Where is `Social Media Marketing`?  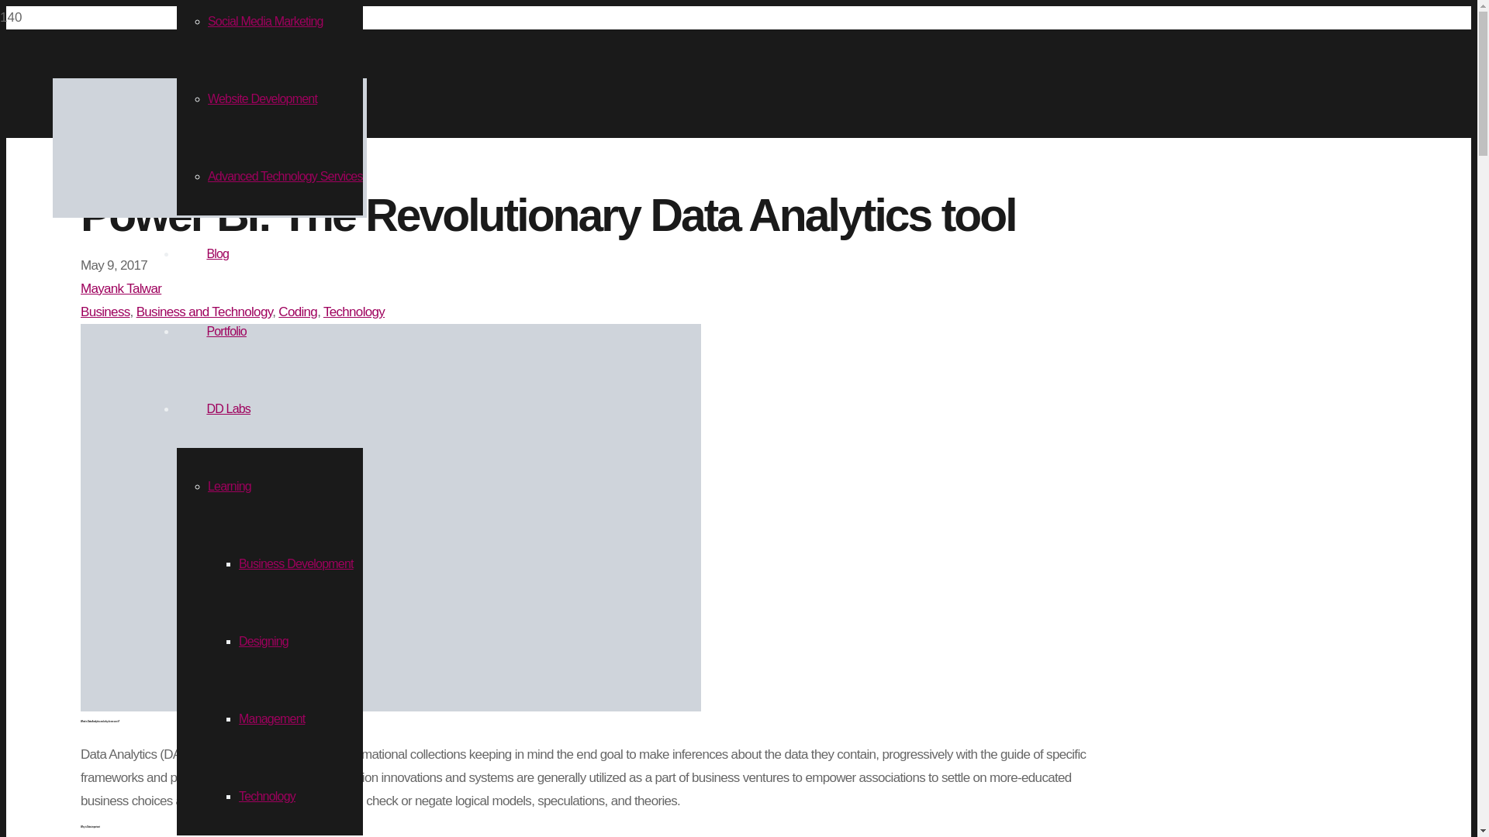 Social Media Marketing is located at coordinates (265, 21).